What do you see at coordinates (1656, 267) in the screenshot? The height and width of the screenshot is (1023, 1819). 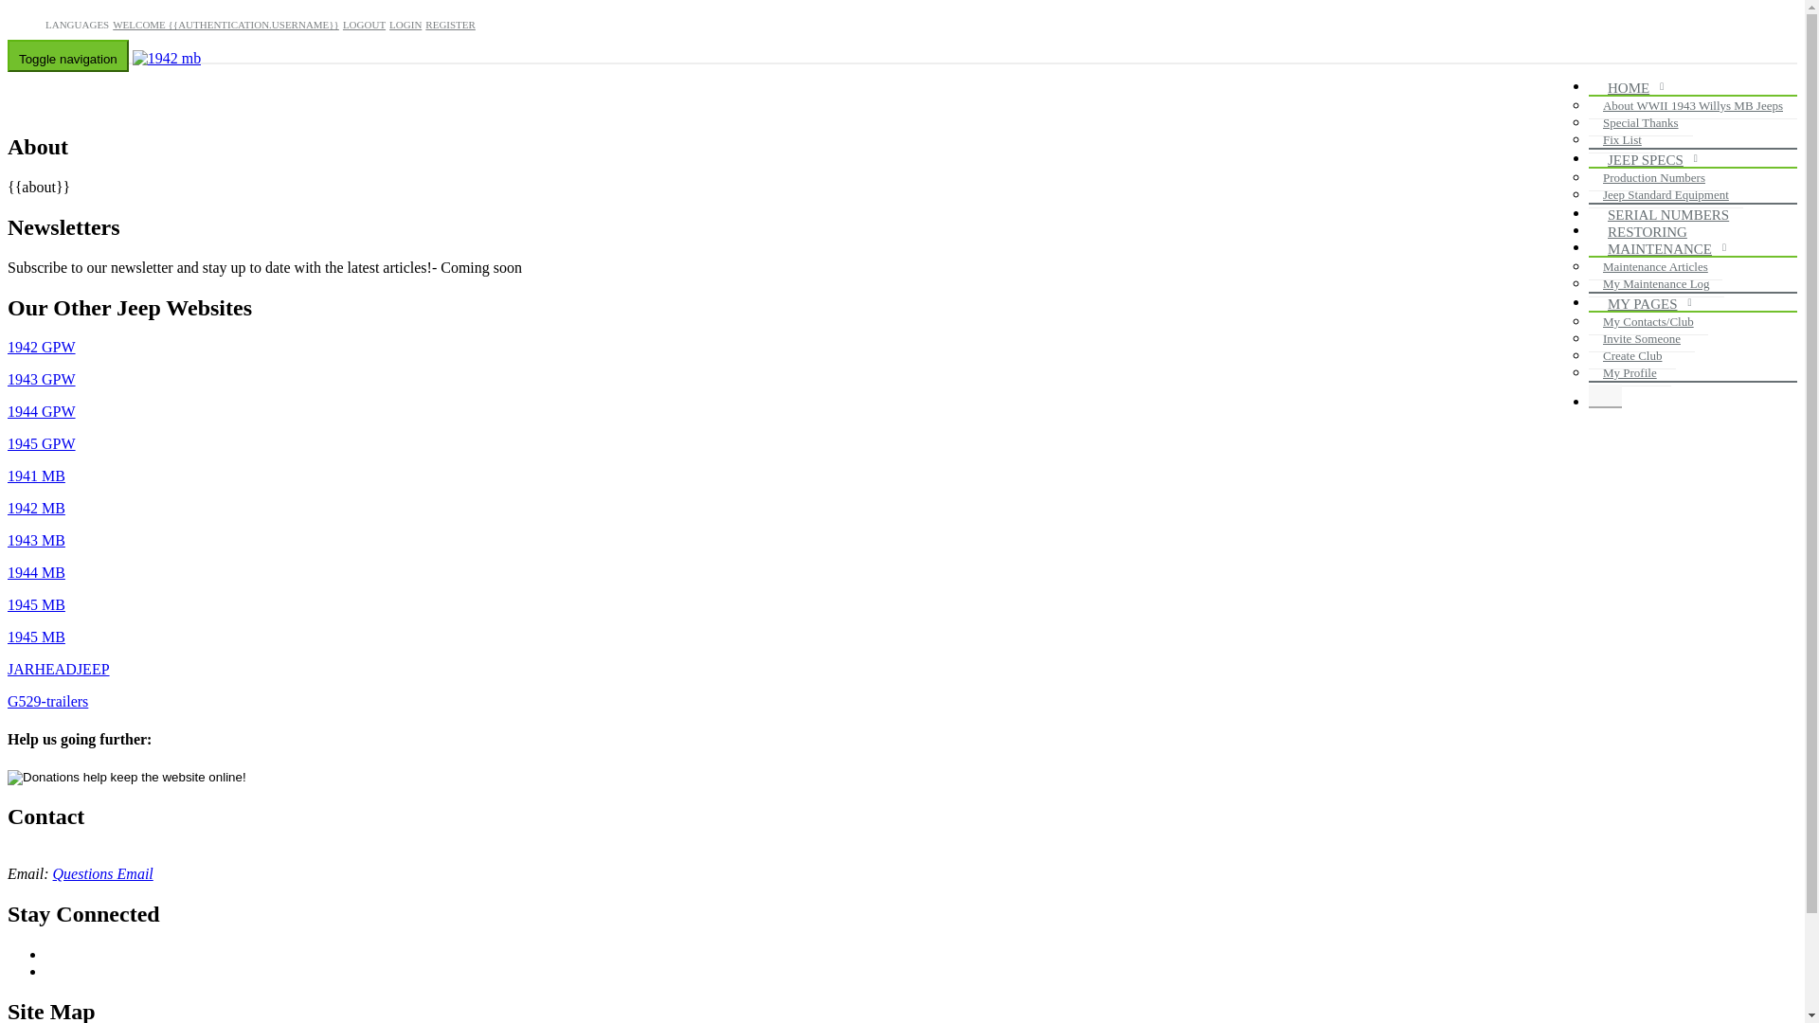 I see `Maintenance Articles` at bounding box center [1656, 267].